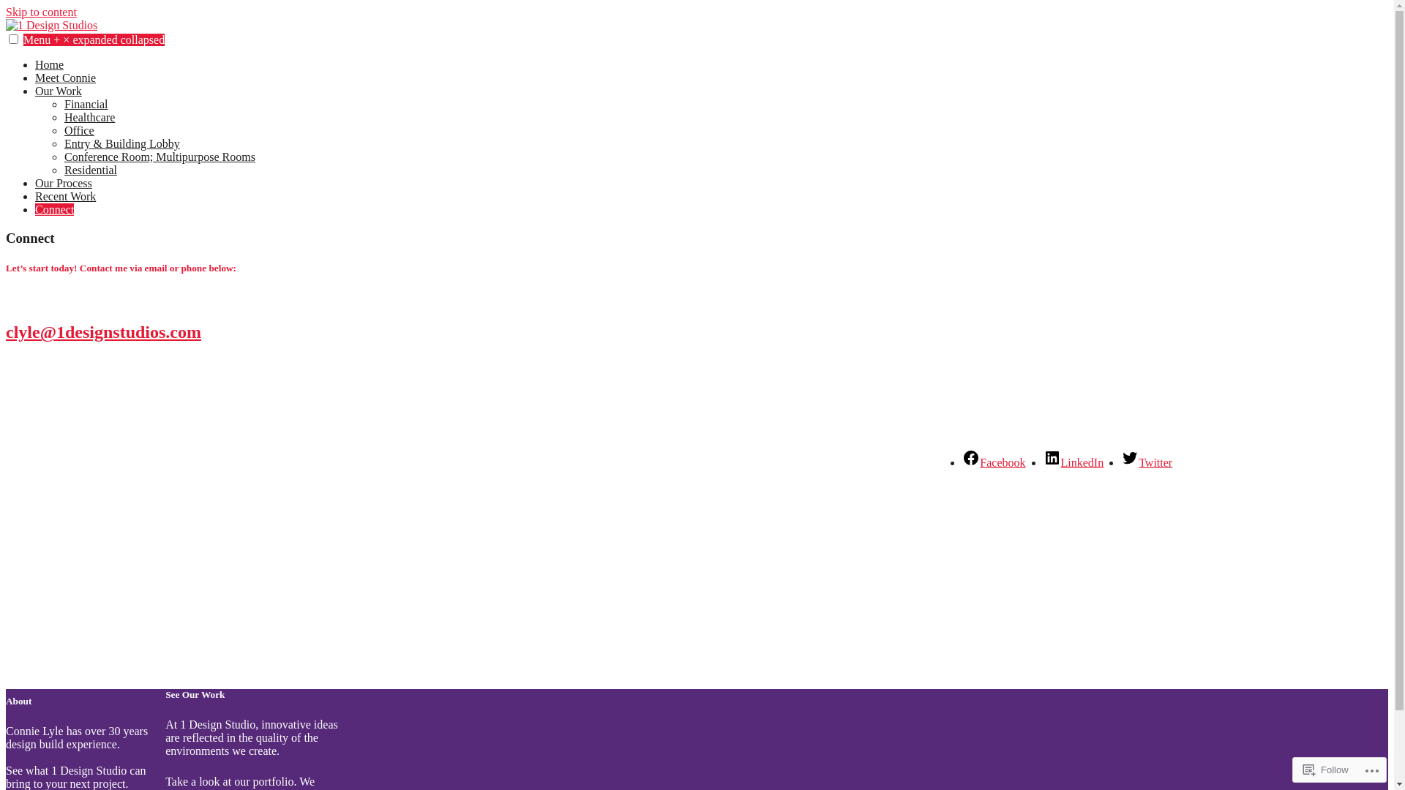 The width and height of the screenshot is (1405, 790). I want to click on Recent Work, so click(66, 196).